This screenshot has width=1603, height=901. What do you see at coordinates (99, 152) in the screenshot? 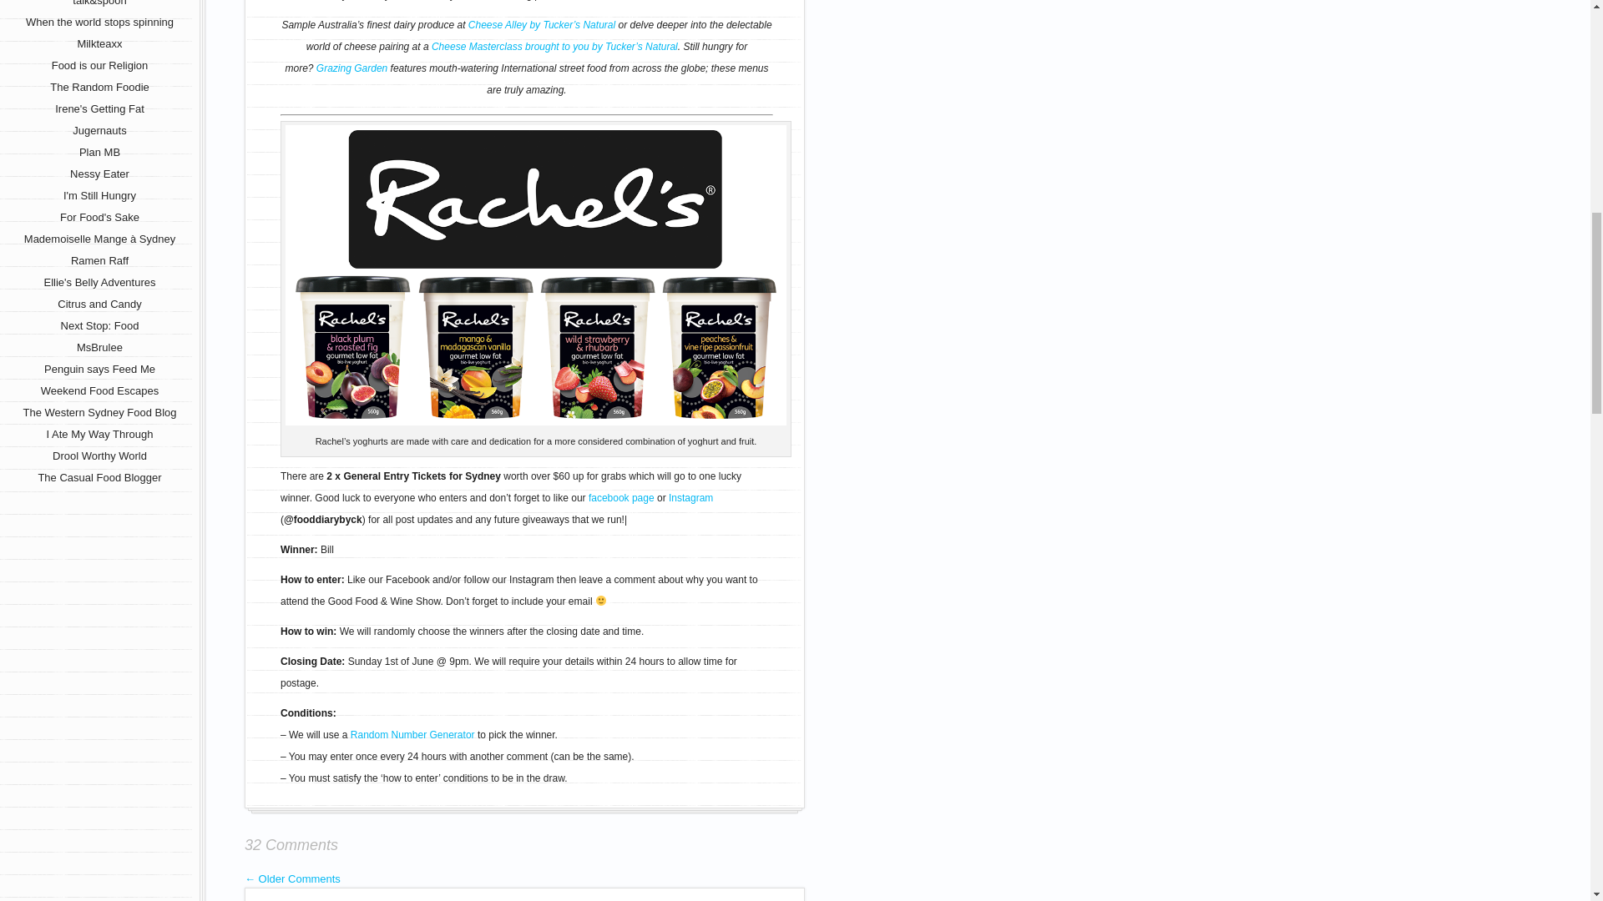
I see `Plan MB` at bounding box center [99, 152].